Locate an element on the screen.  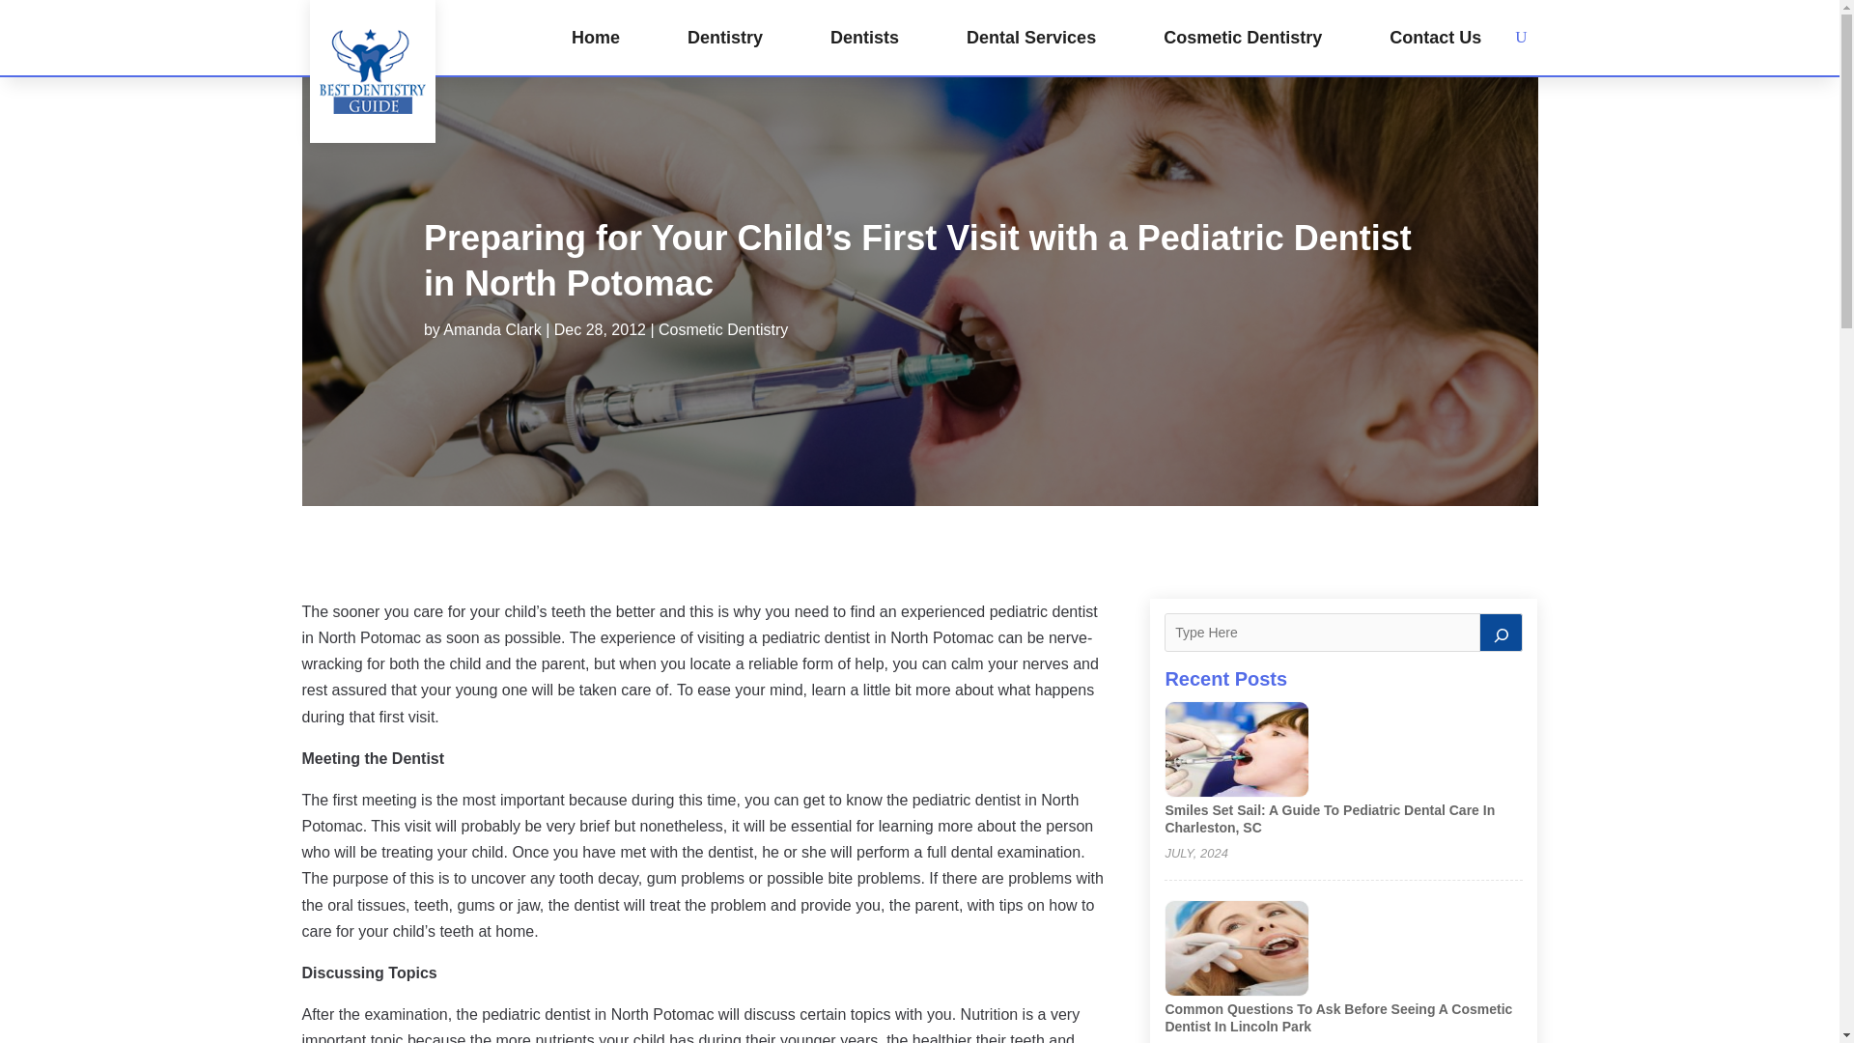
Dental Services is located at coordinates (1030, 37).